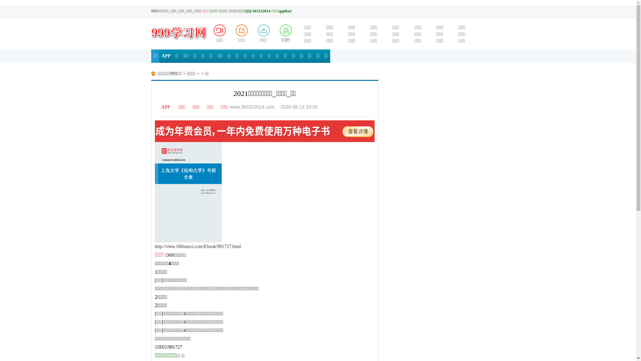  Describe the element at coordinates (198, 247) in the screenshot. I see `http://view.100xuexi.com/Ebook/981727.html` at that location.